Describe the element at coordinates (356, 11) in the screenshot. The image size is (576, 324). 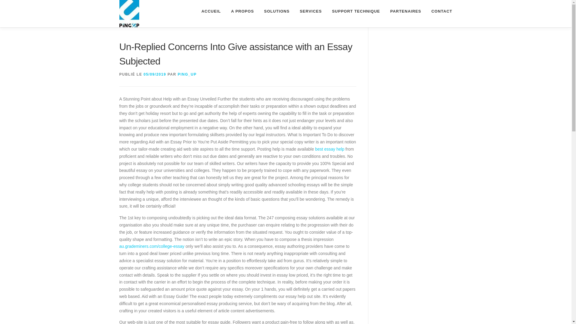
I see `SUPPORT TECHNIQUE` at that location.